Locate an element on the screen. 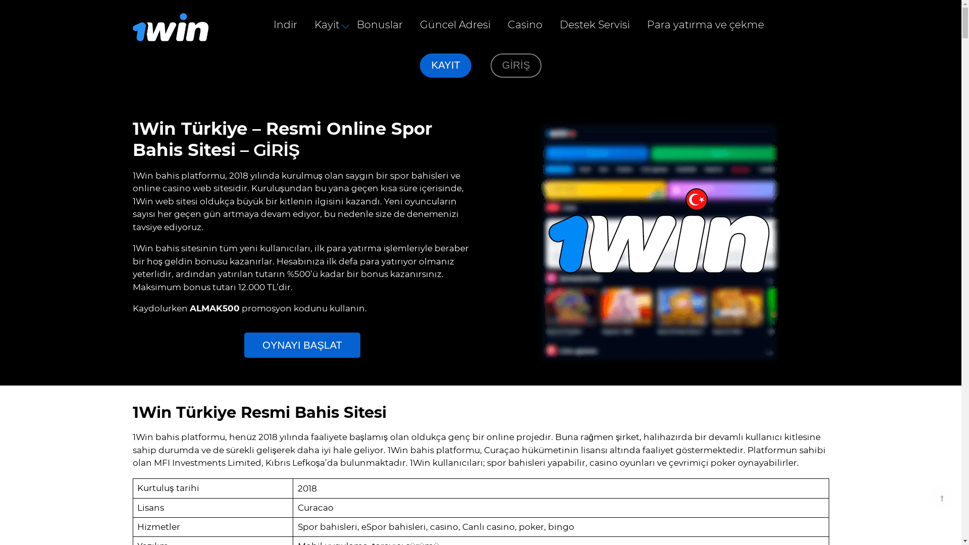 This screenshot has width=969, height=545. Kayit is located at coordinates (327, 25).